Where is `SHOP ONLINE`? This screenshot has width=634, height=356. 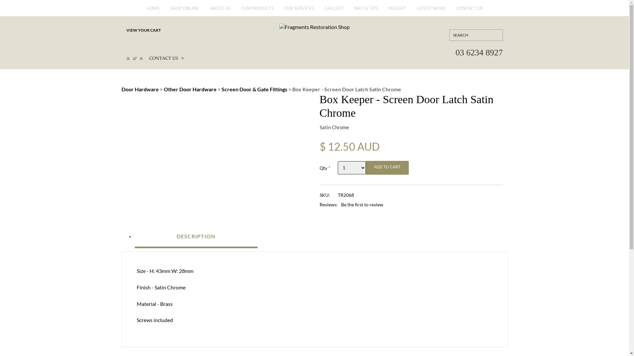
SHOP ONLINE is located at coordinates (184, 11).